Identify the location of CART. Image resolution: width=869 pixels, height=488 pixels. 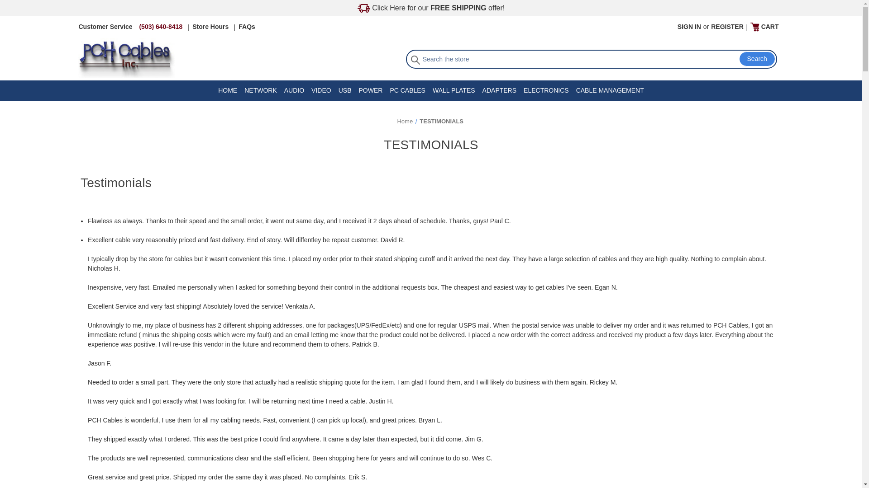
(764, 27).